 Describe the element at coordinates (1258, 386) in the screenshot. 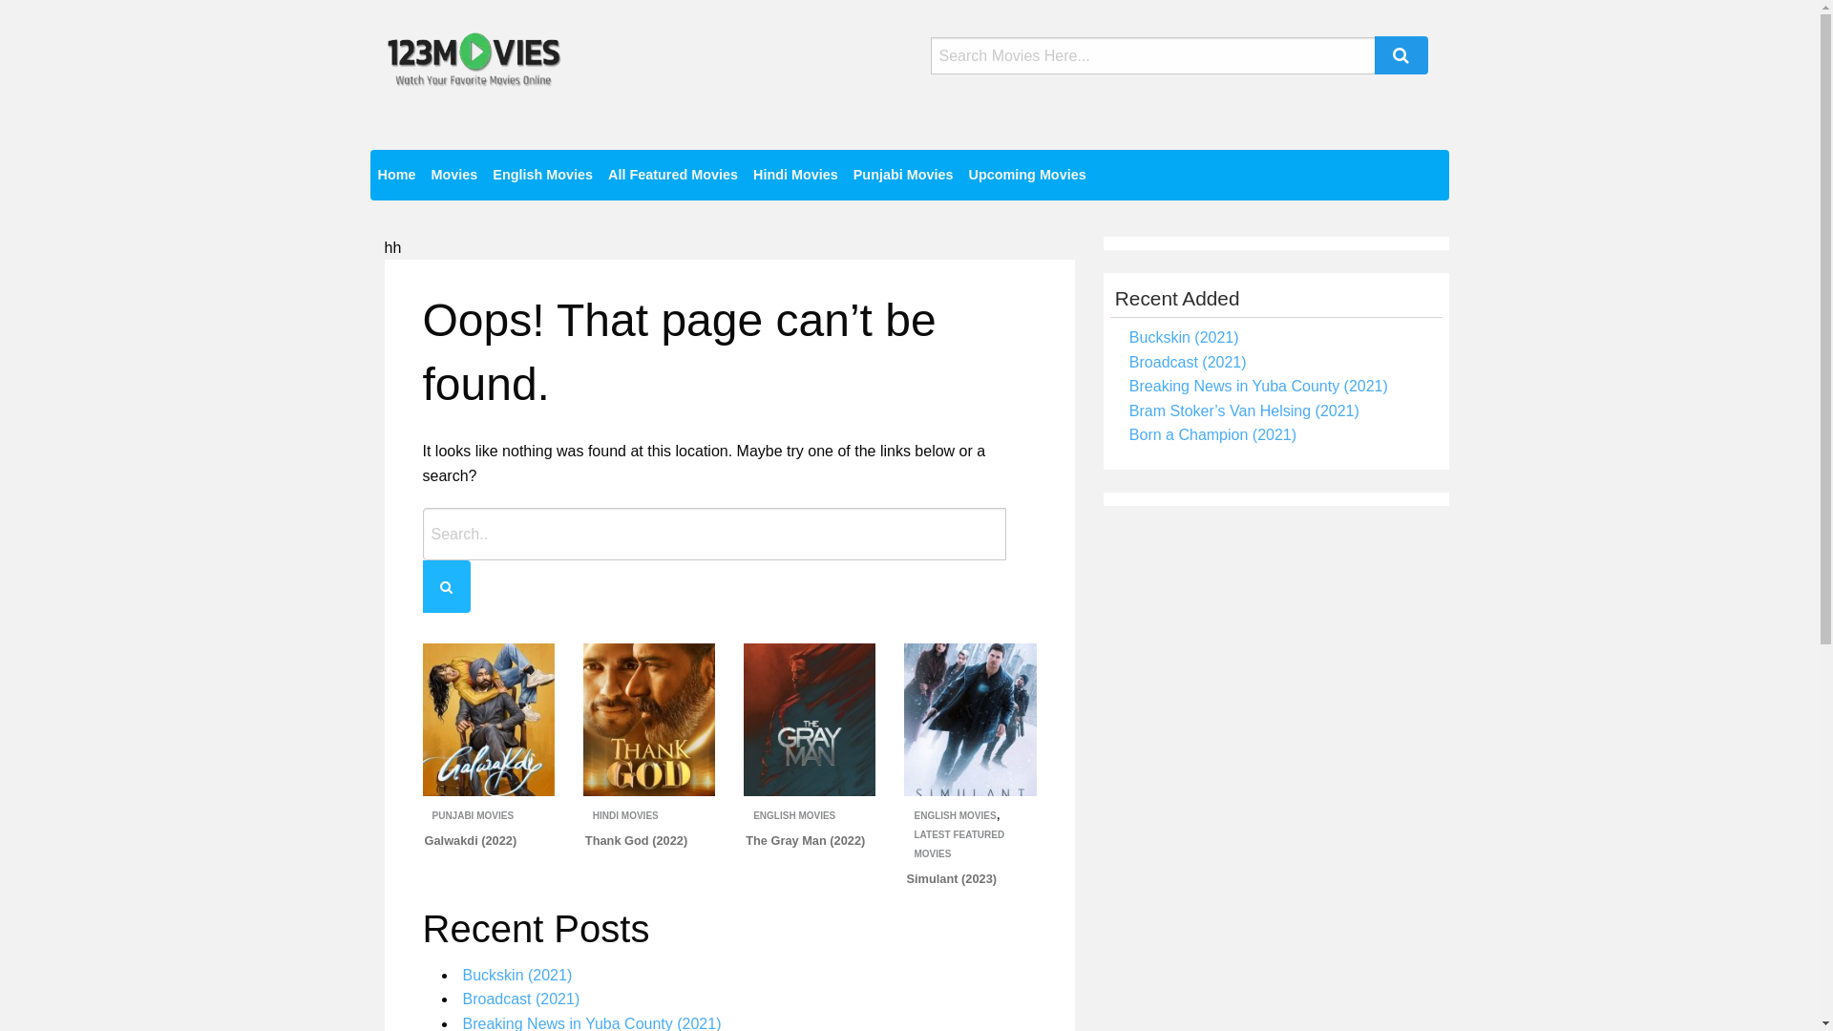

I see `Breaking News in Yuba County (2021)` at that location.